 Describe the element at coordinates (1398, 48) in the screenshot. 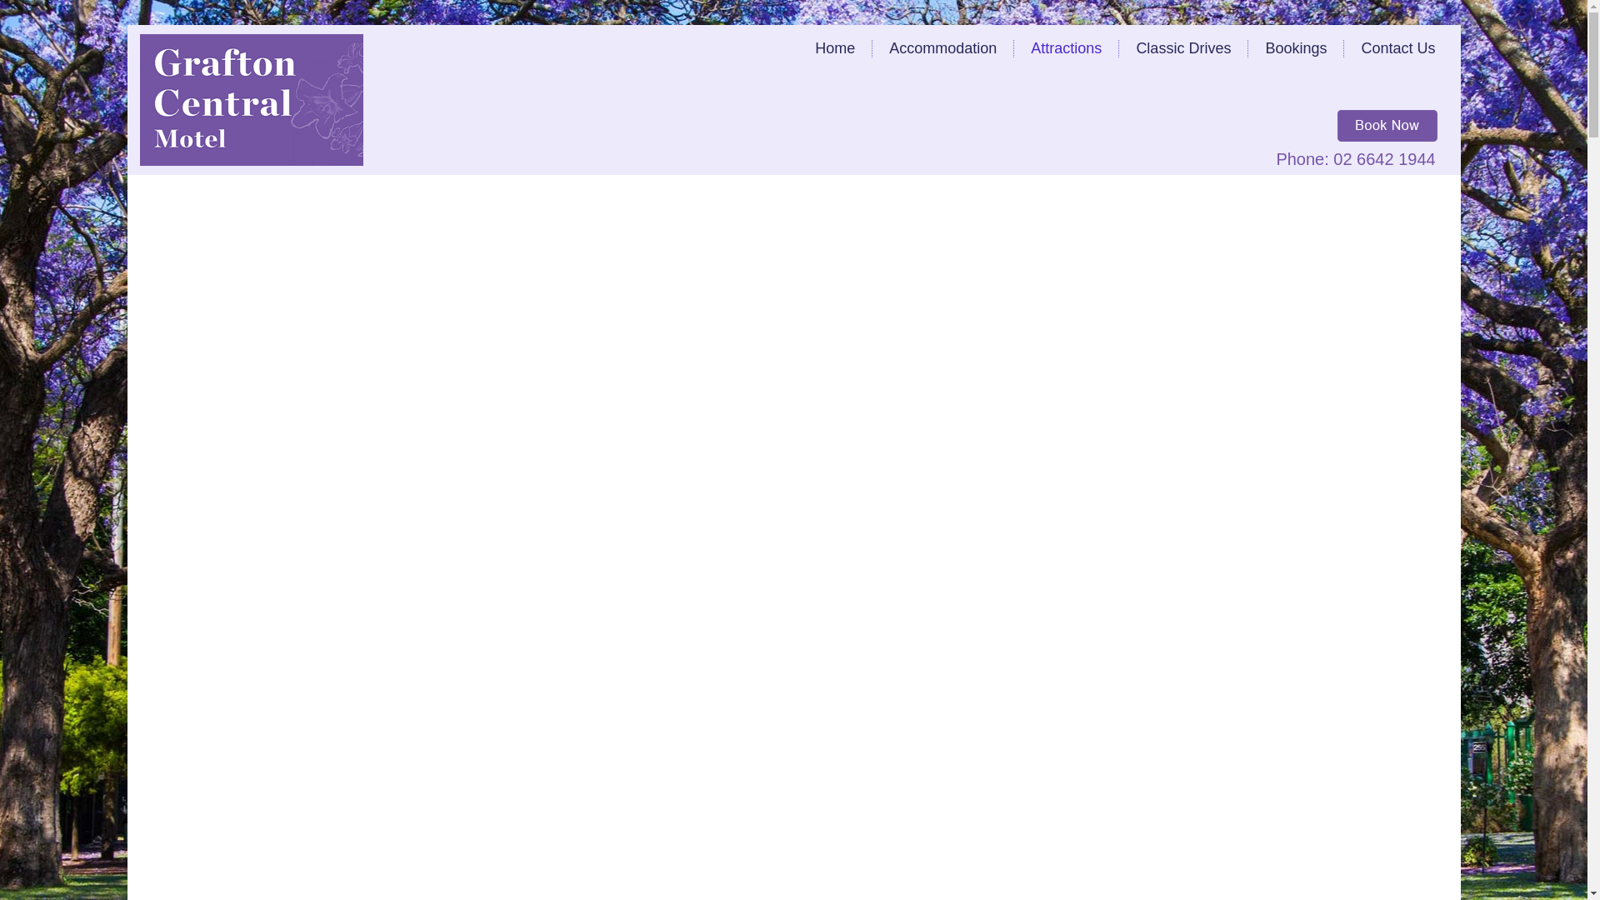

I see `Contact Us` at that location.